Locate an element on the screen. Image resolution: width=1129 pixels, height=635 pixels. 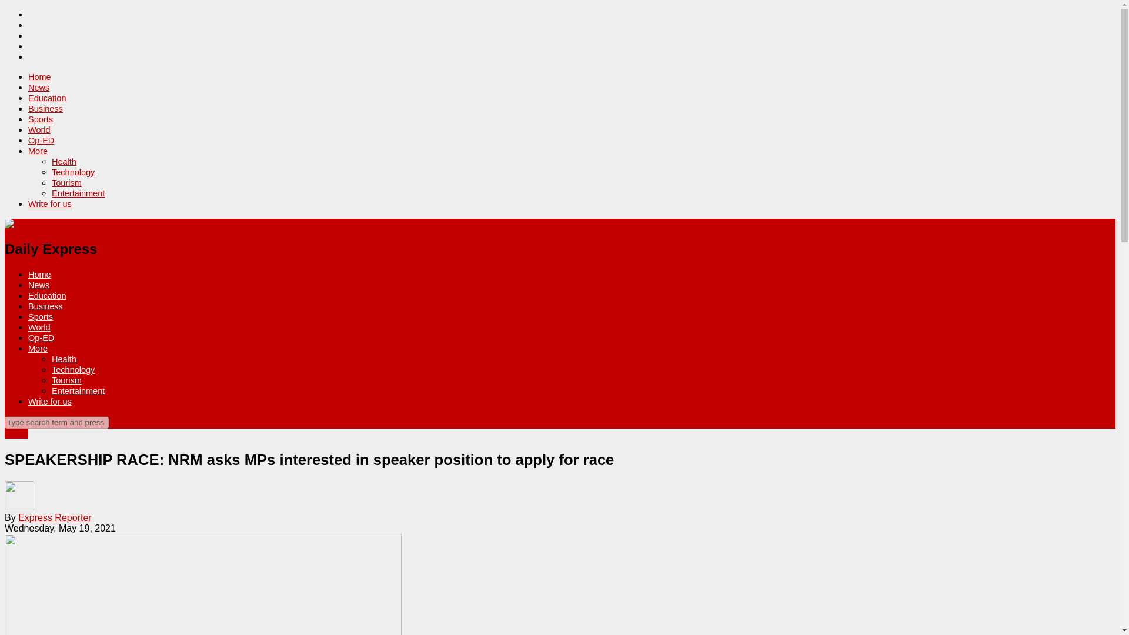
Home is located at coordinates (39, 77).